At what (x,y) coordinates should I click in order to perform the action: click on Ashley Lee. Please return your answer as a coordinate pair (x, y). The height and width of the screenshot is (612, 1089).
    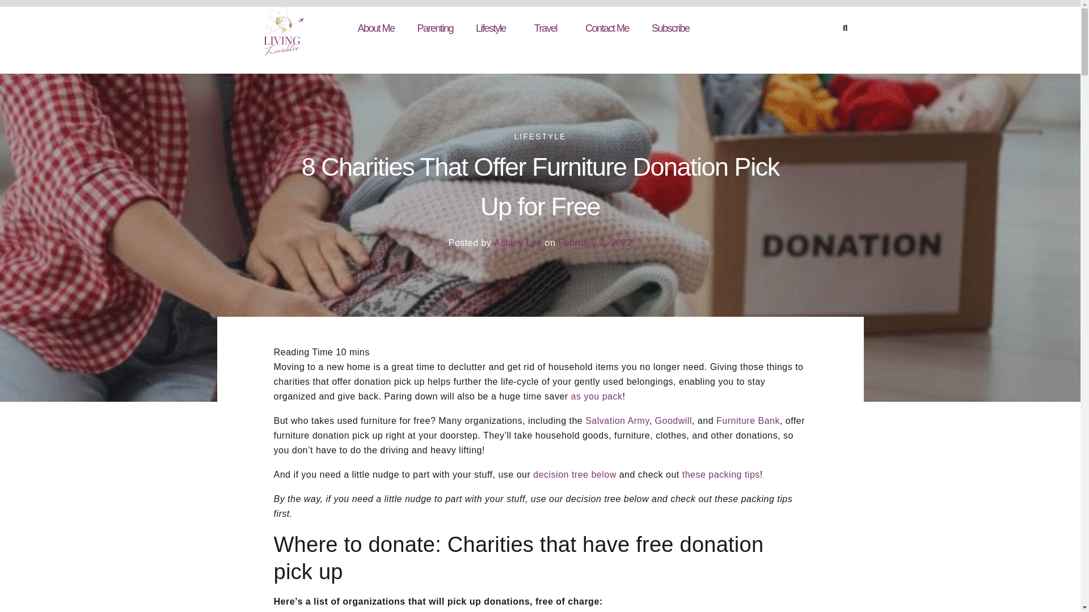
    Looking at the image, I should click on (517, 243).